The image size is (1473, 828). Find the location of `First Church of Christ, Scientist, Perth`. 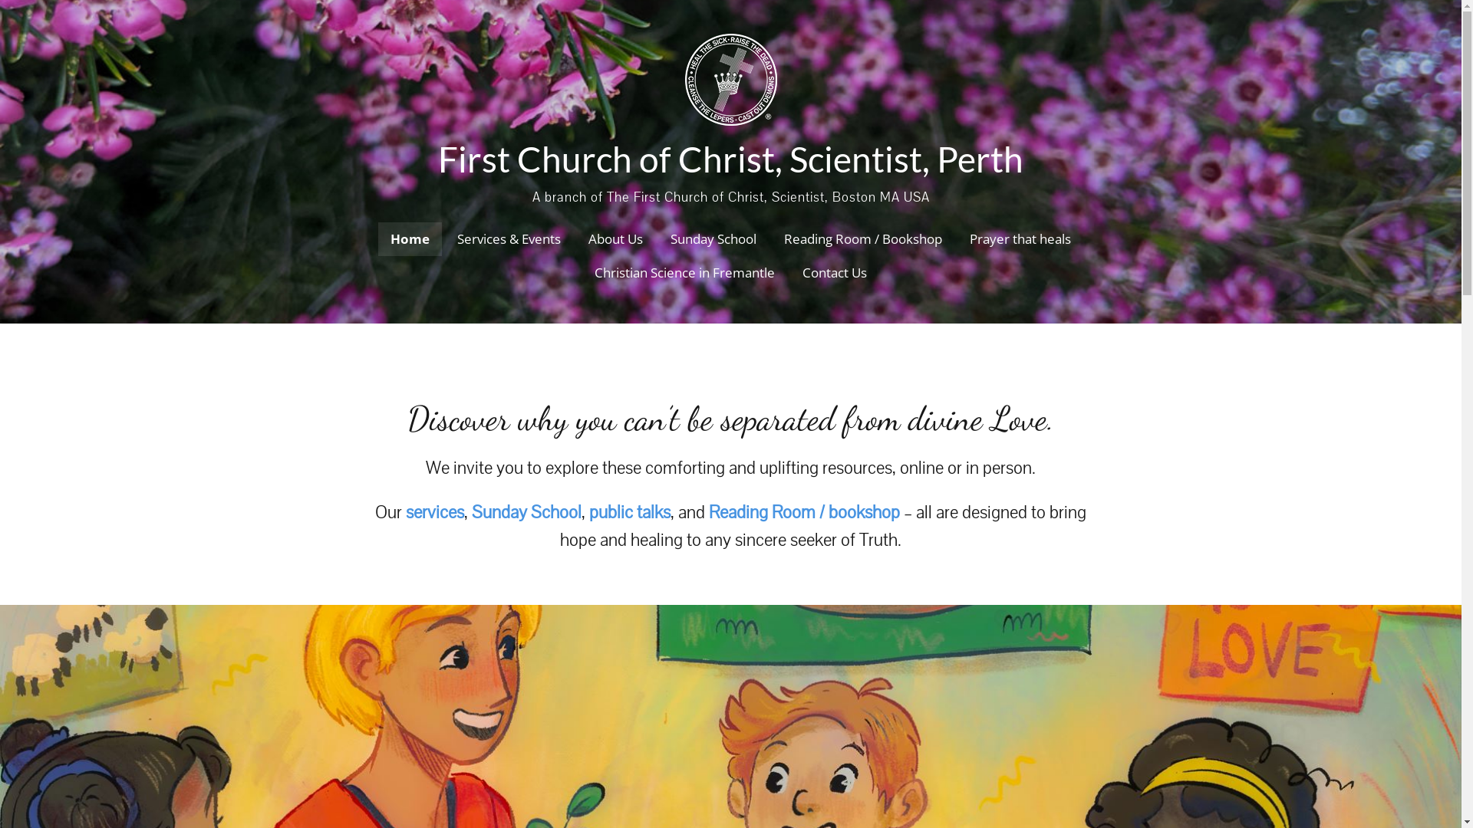

First Church of Christ, Scientist, Perth is located at coordinates (730, 159).